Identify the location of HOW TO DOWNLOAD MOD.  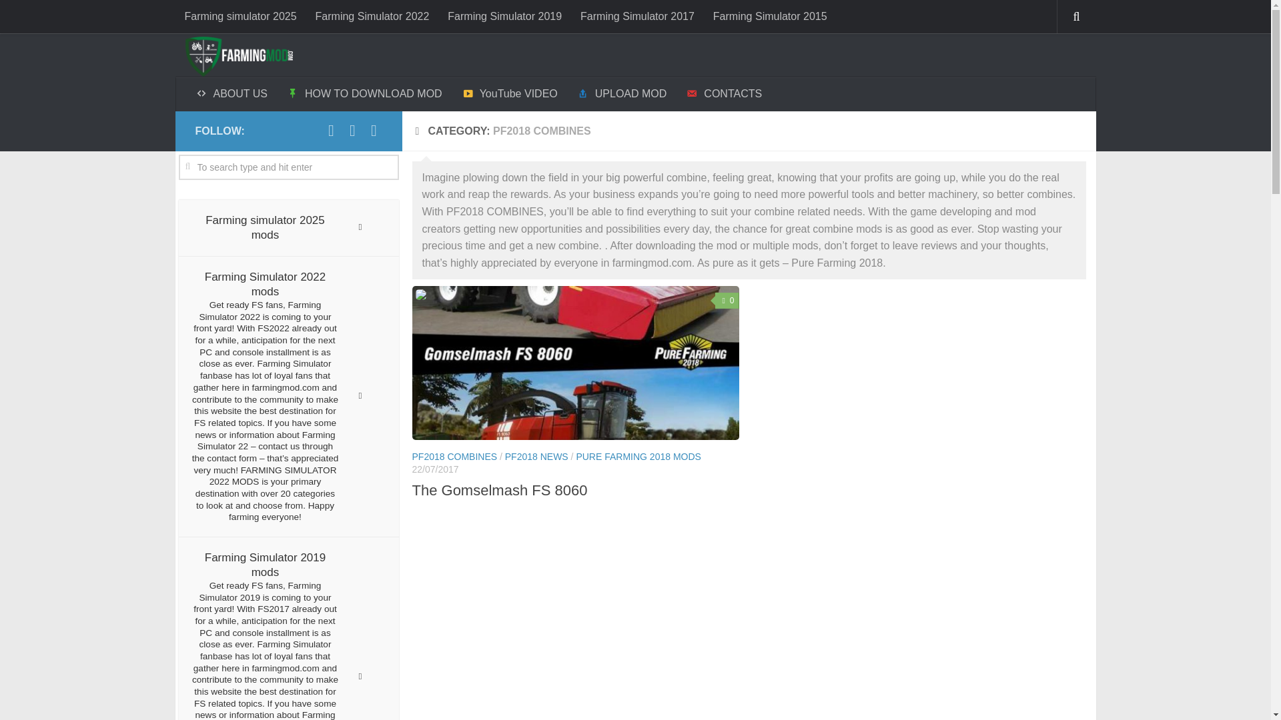
(364, 94).